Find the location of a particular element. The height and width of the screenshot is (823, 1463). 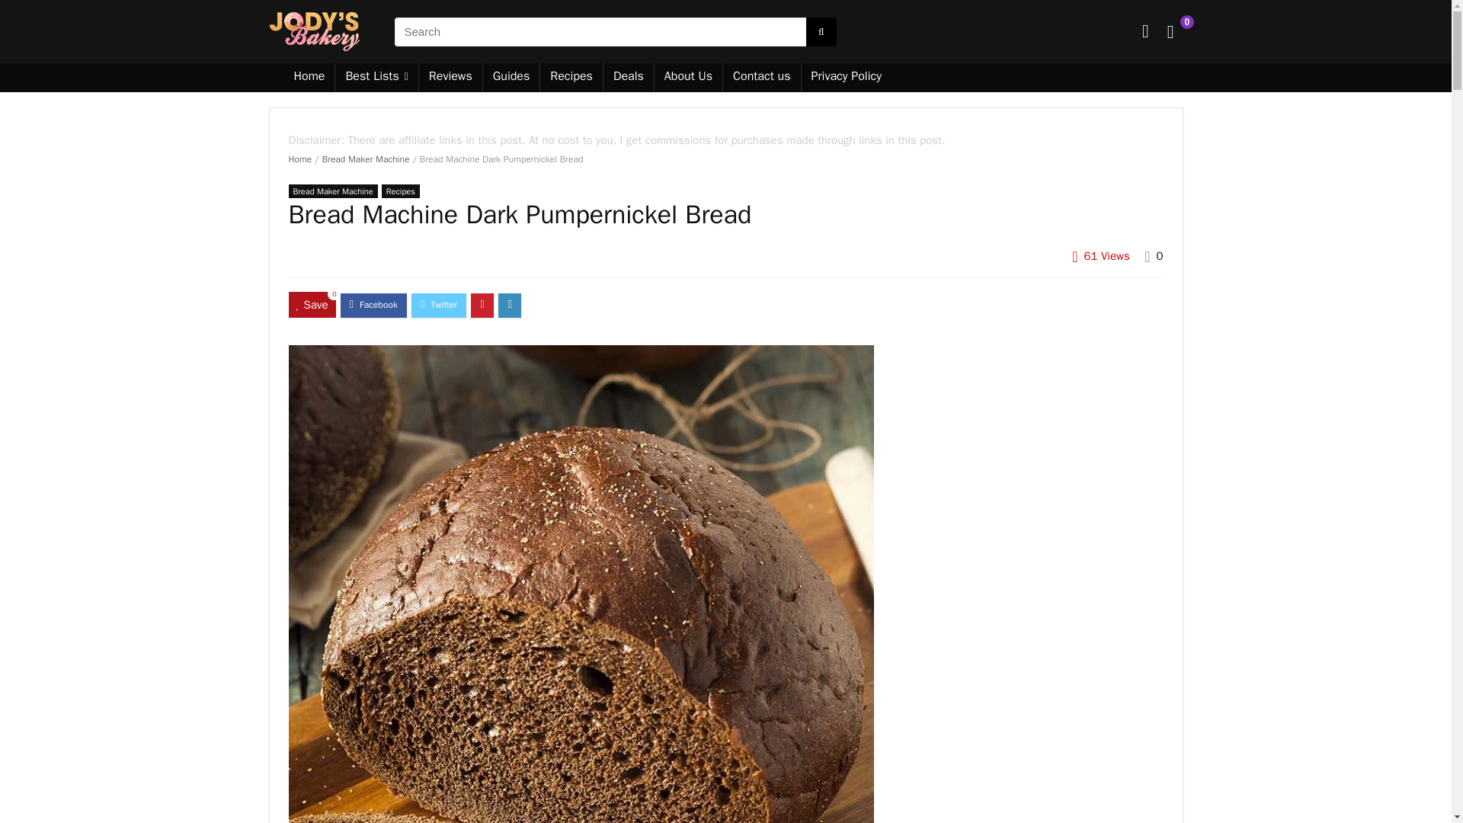

Contact us is located at coordinates (761, 78).